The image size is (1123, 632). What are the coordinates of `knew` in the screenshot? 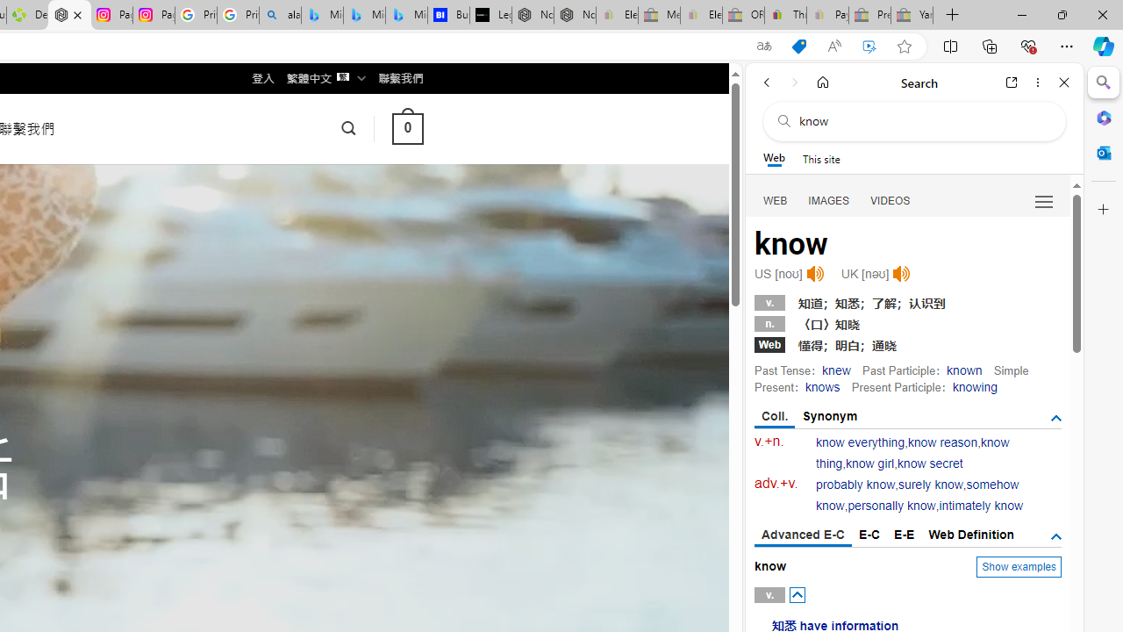 It's located at (836, 370).